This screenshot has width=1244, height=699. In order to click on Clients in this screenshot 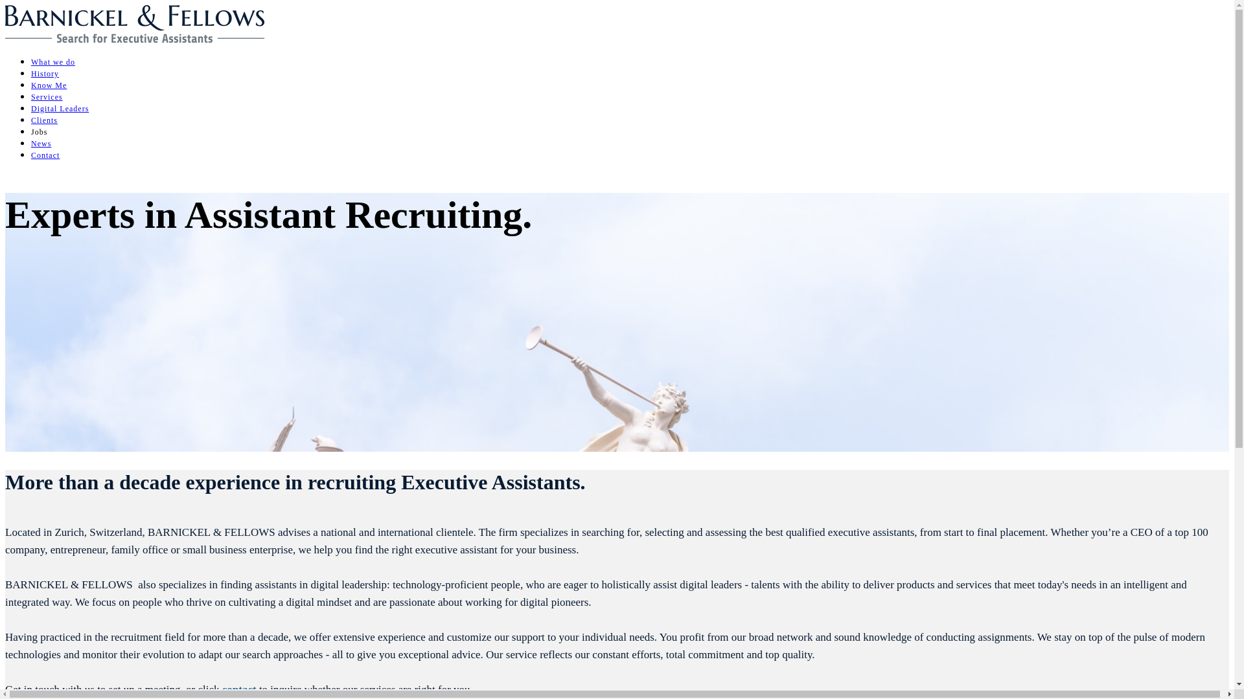, I will do `click(44, 120)`.